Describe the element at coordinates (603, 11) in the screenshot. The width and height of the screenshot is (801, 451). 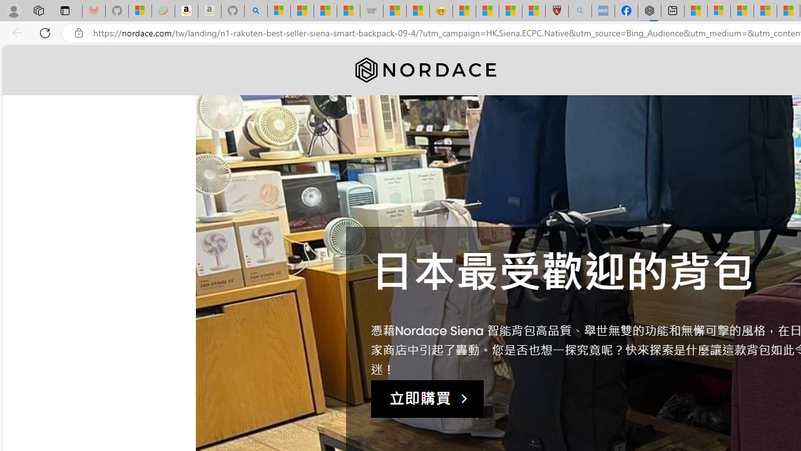
I see `NCL Adult Asthma Inhaler Choice Guideline - Sleeping` at that location.